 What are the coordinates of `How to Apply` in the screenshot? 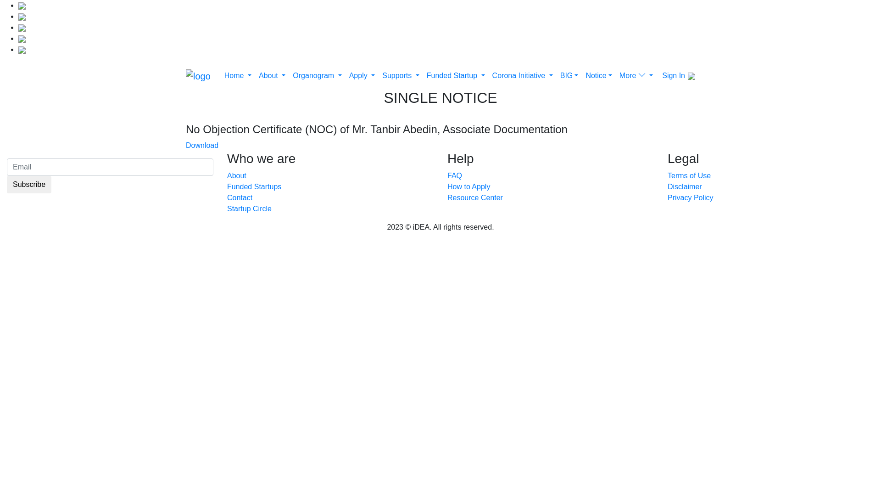 It's located at (469, 186).